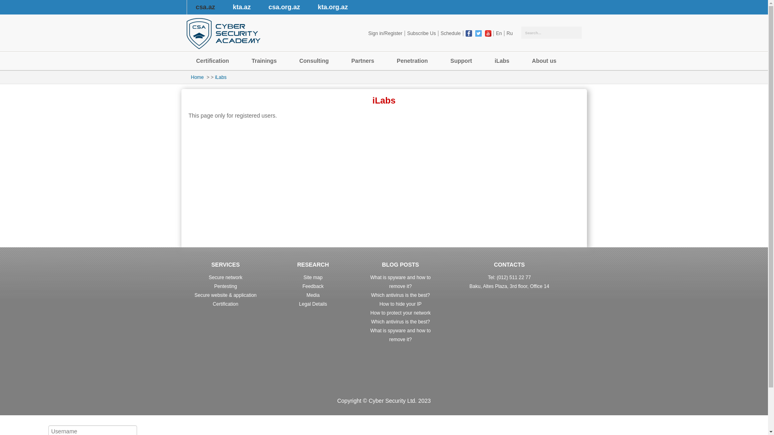 This screenshot has height=435, width=774. I want to click on Tel: (012) 511 22 77, so click(510, 278).